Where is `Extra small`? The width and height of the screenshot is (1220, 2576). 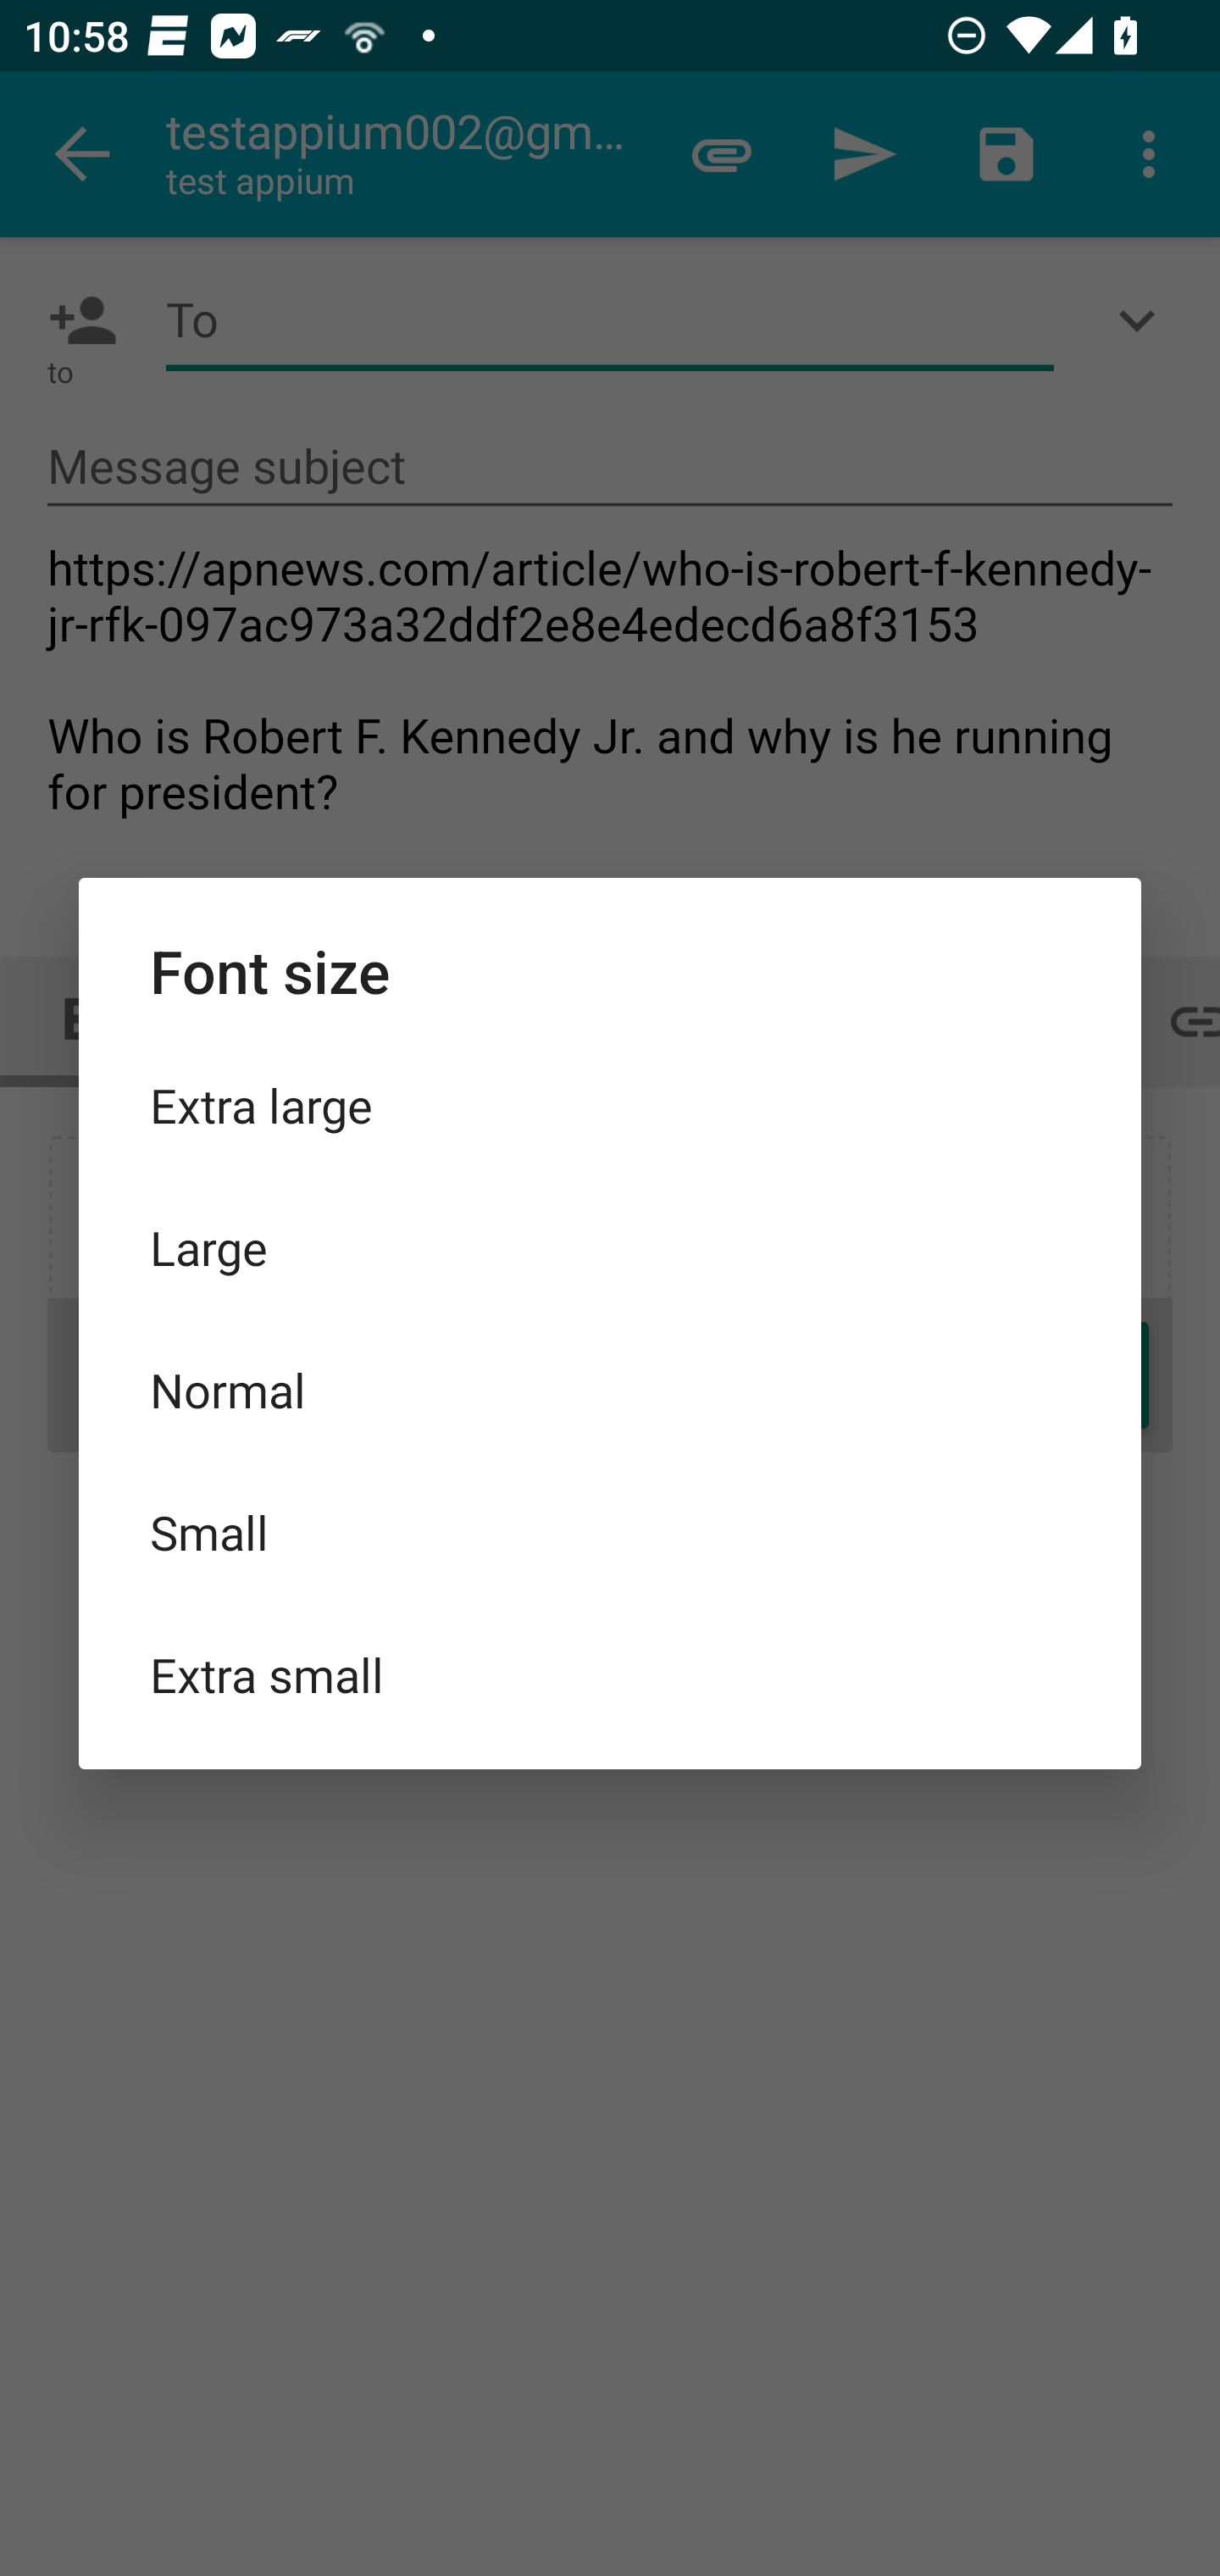 Extra small is located at coordinates (610, 1674).